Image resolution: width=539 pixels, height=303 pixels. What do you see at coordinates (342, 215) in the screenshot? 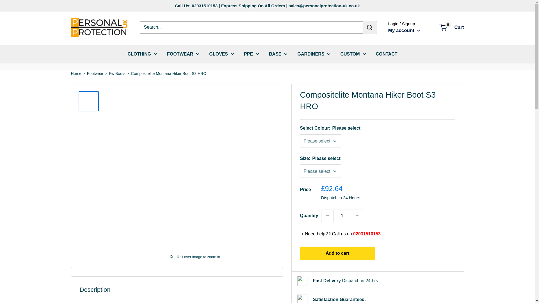
I see `1` at bounding box center [342, 215].